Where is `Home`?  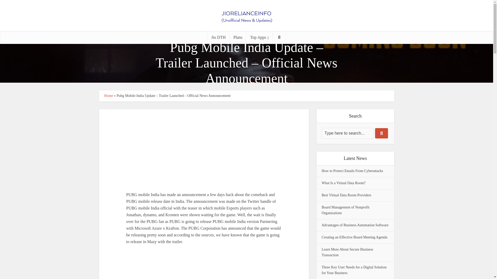 Home is located at coordinates (108, 96).